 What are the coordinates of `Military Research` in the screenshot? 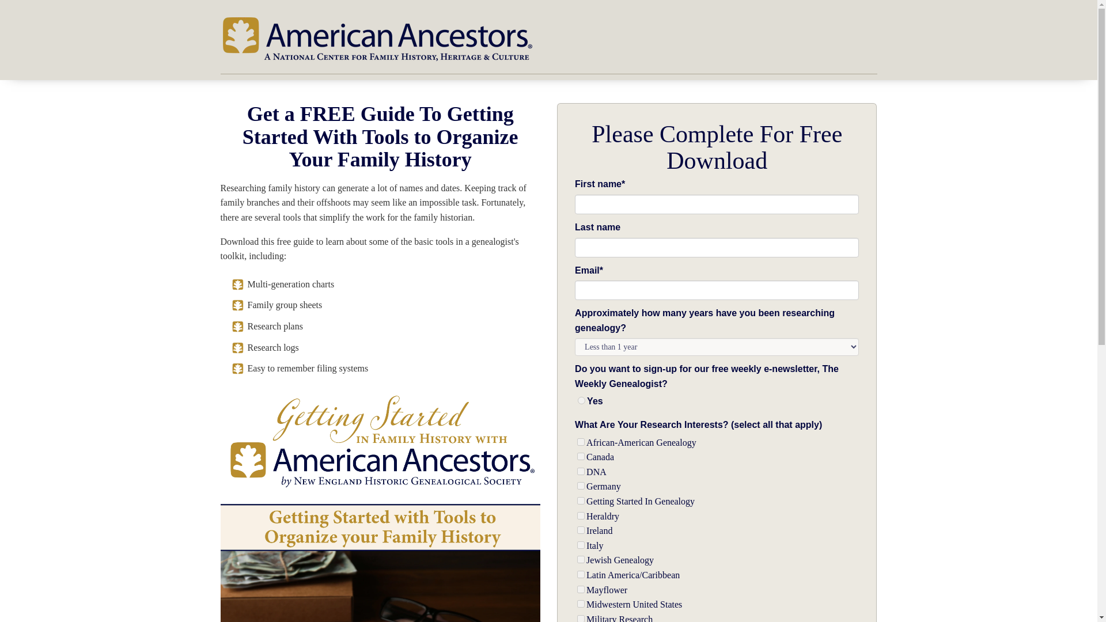 It's located at (581, 619).